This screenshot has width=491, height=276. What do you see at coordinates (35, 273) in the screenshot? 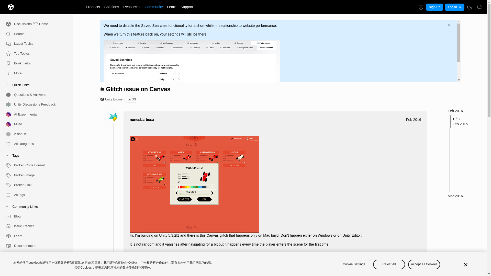
I see `Advocates` at bounding box center [35, 273].